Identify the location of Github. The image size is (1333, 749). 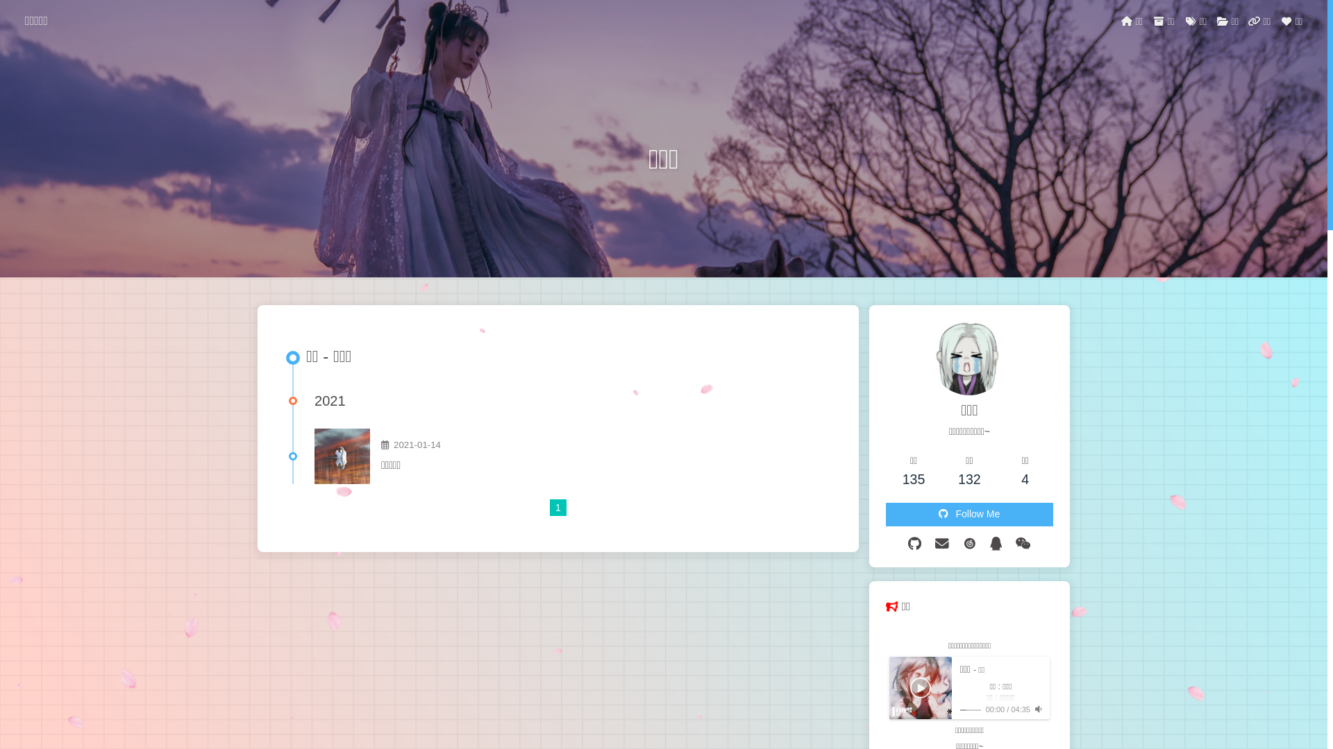
(915, 544).